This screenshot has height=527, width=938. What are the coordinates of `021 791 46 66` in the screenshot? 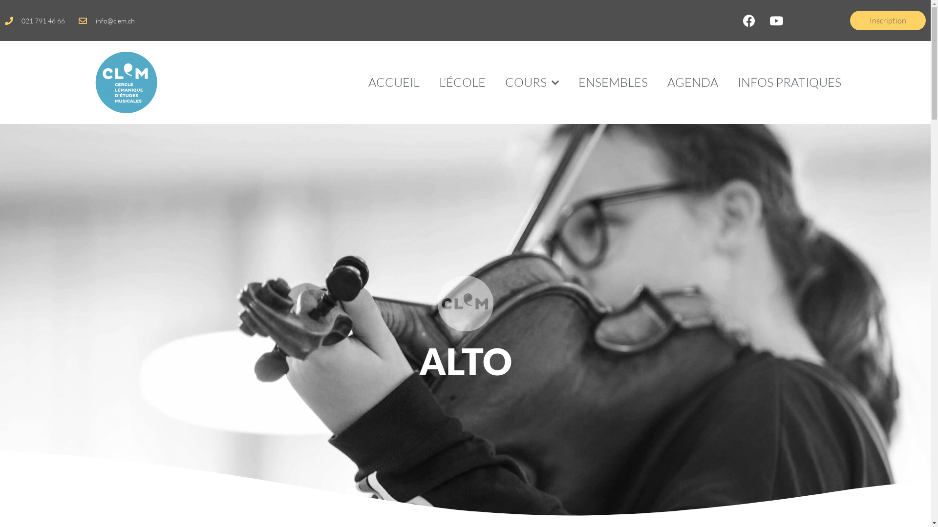 It's located at (35, 20).